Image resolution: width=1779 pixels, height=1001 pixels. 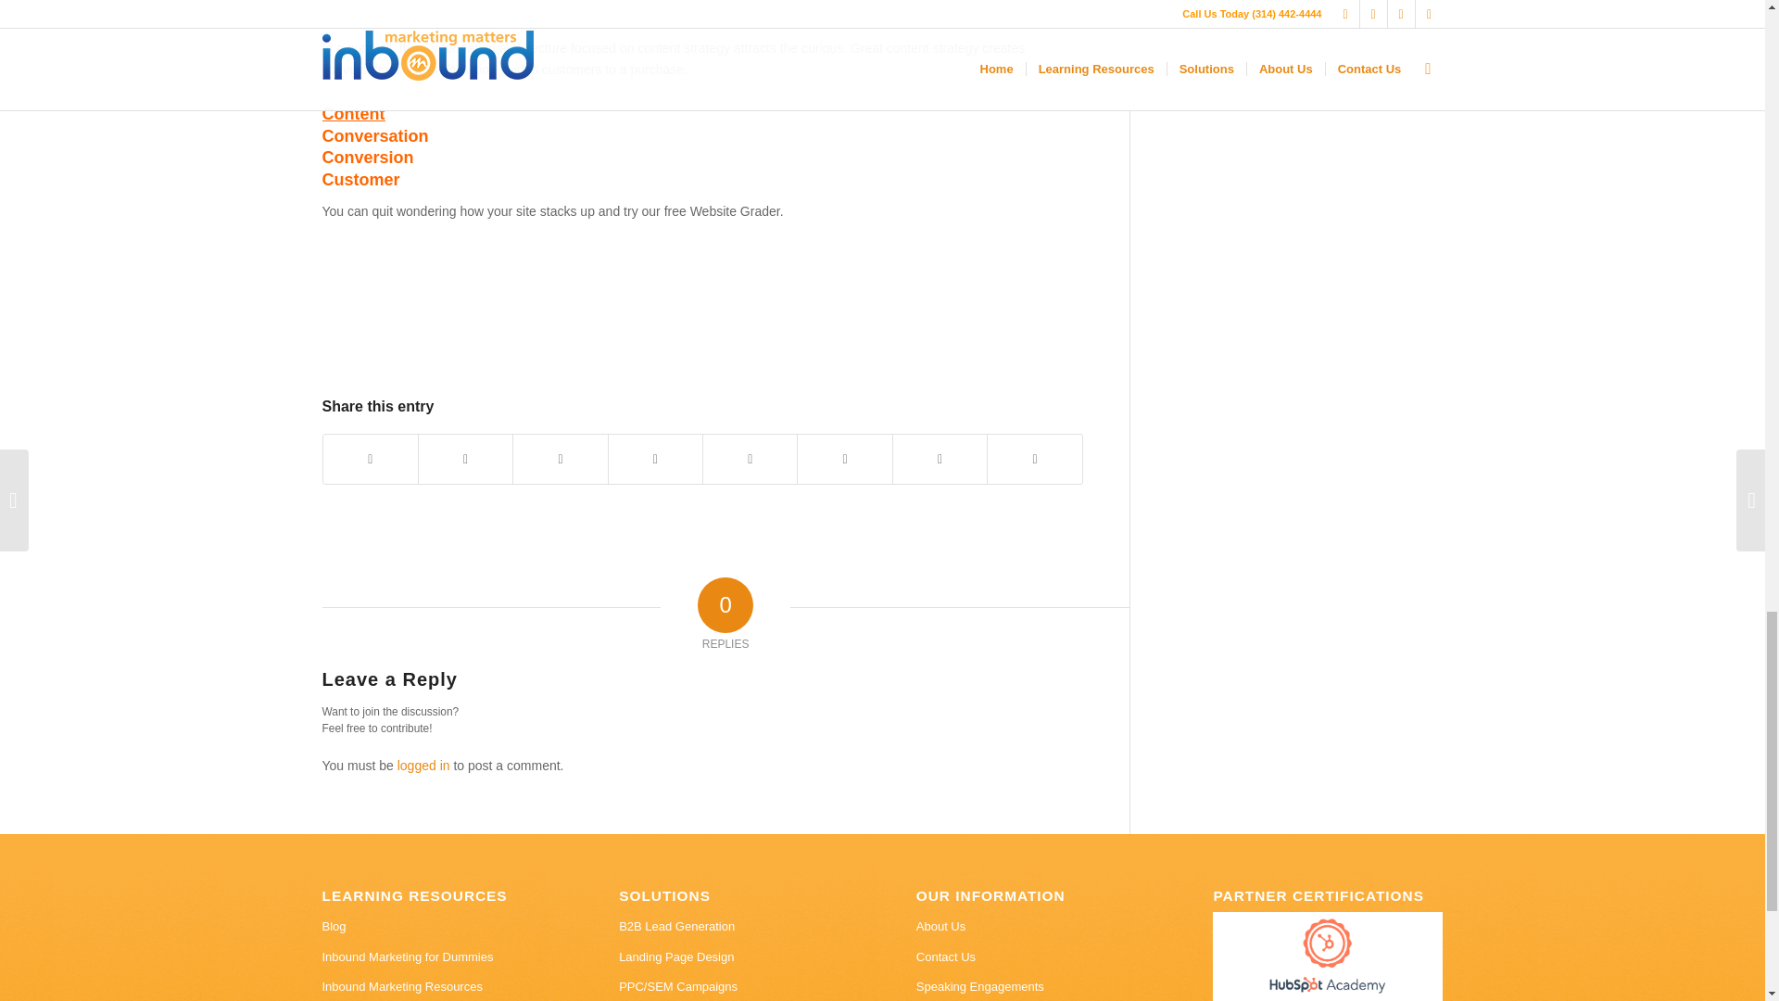 What do you see at coordinates (354, 113) in the screenshot?
I see `Inbound Content Strategy` at bounding box center [354, 113].